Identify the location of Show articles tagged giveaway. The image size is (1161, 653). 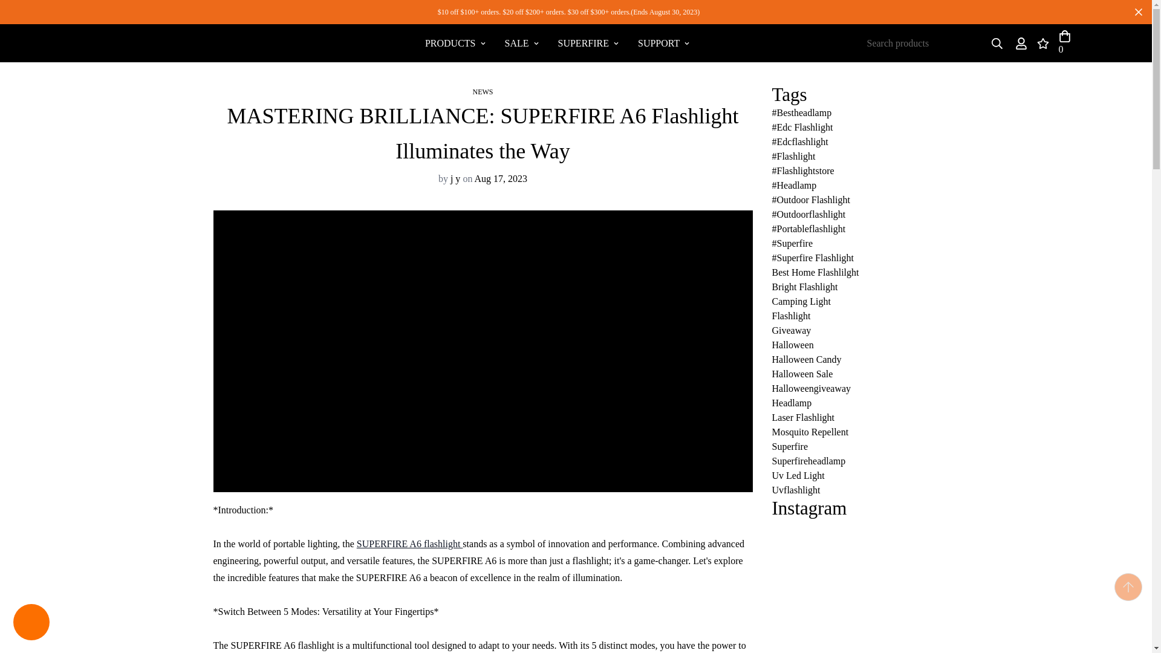
(815, 272).